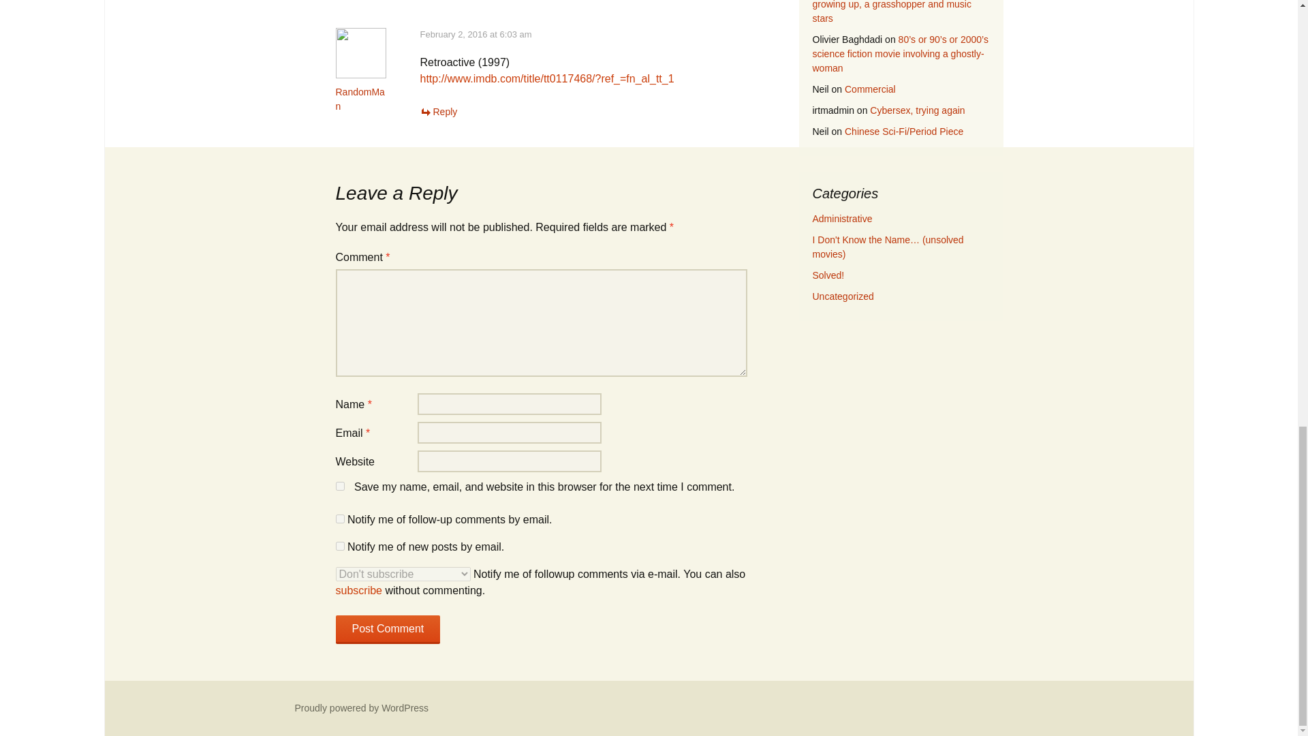 This screenshot has width=1308, height=736. I want to click on Reply, so click(438, 111).